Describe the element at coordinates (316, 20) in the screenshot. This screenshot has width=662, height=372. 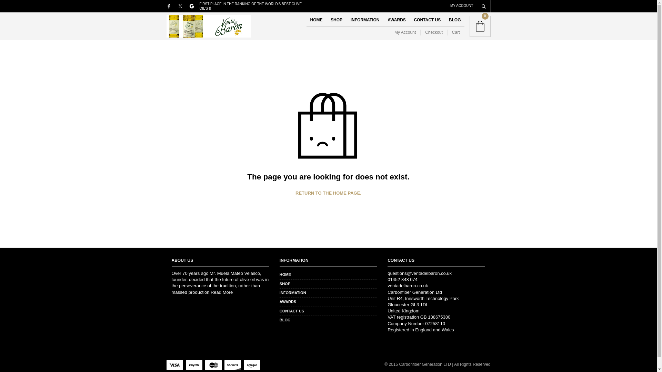
I see `HOME` at that location.